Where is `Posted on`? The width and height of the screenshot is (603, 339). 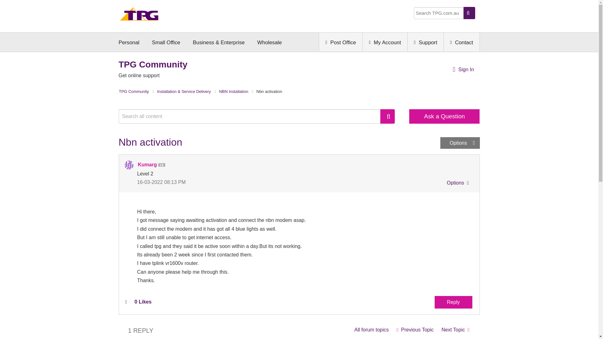
Posted on is located at coordinates (218, 182).